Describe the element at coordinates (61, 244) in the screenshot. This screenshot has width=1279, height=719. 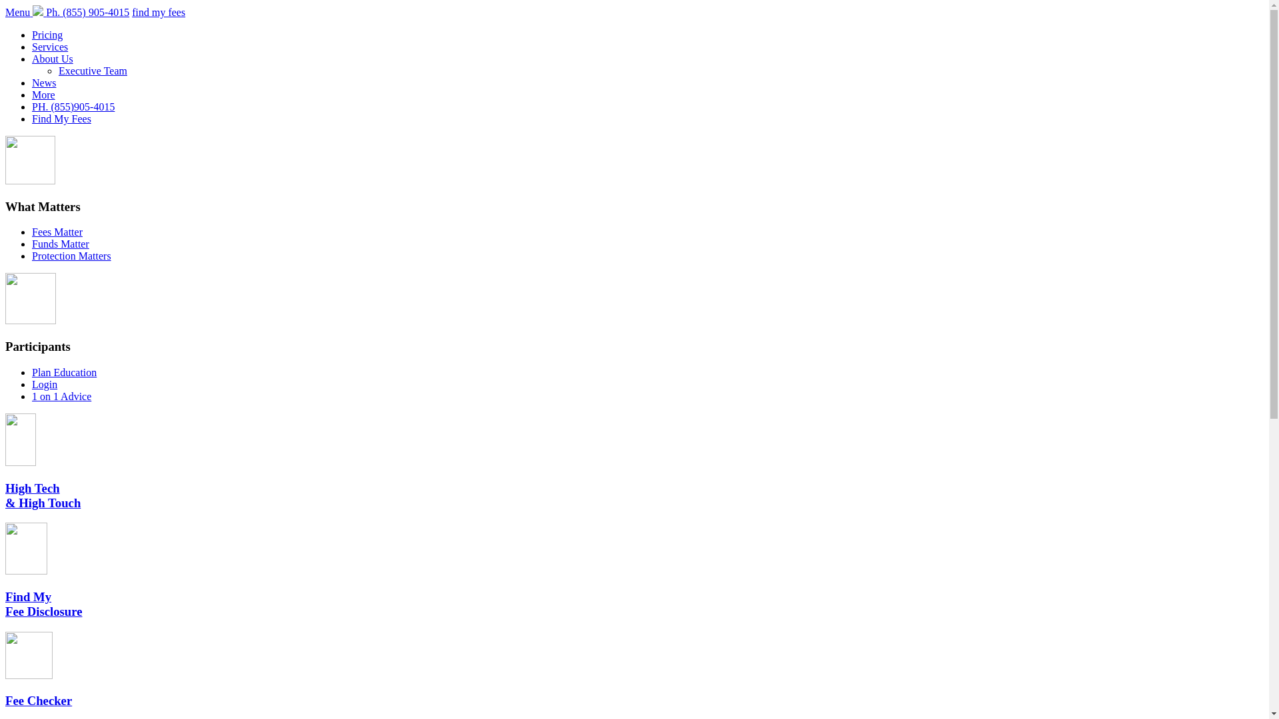
I see `Funds Matter` at that location.